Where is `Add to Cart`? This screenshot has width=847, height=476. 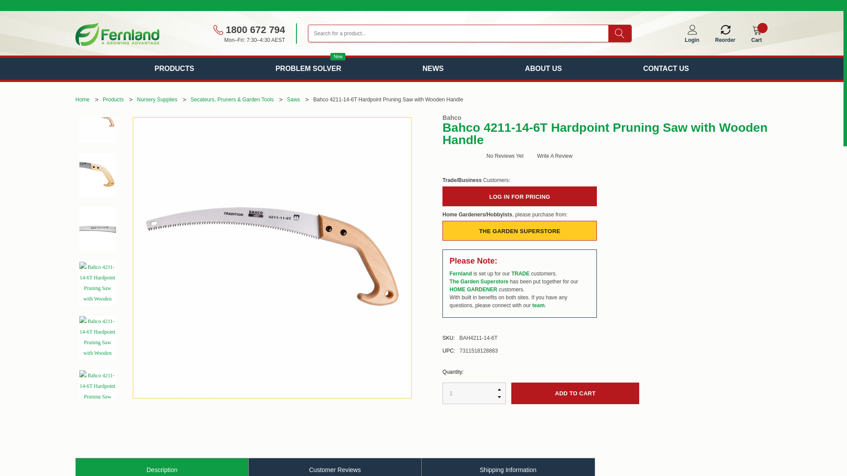 Add to Cart is located at coordinates (575, 393).